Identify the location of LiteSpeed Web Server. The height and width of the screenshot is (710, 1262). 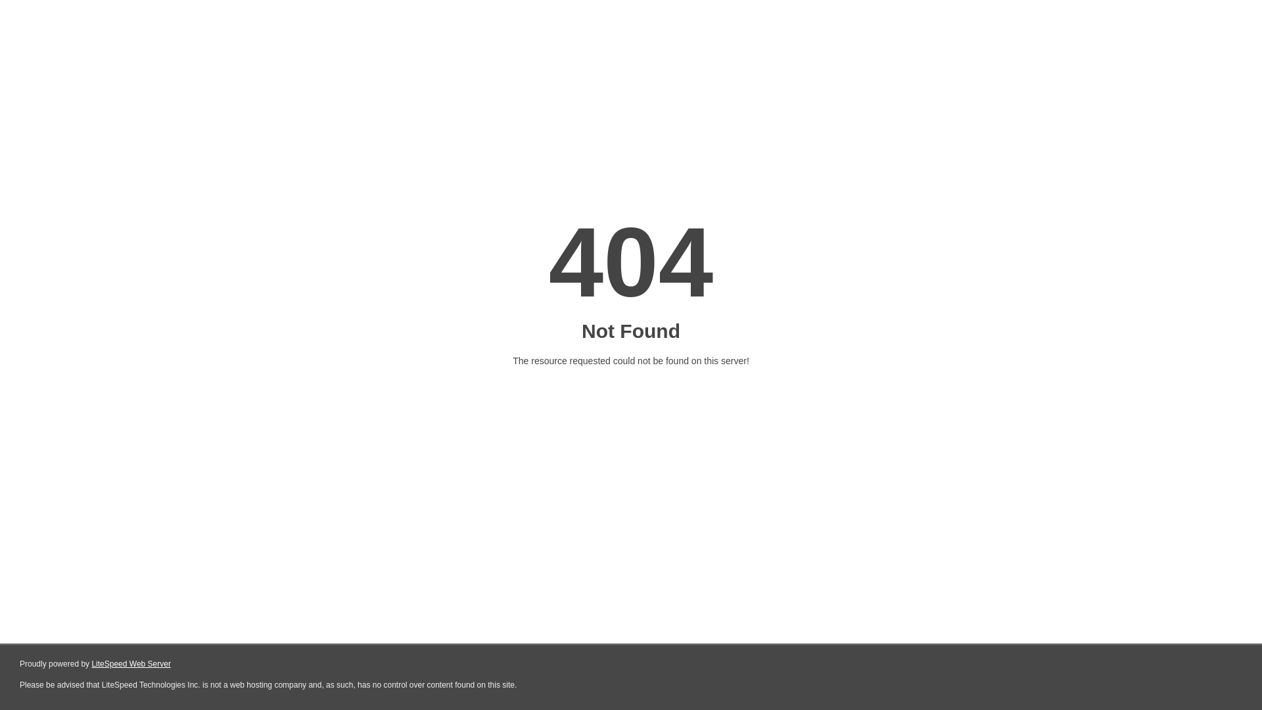
(131, 664).